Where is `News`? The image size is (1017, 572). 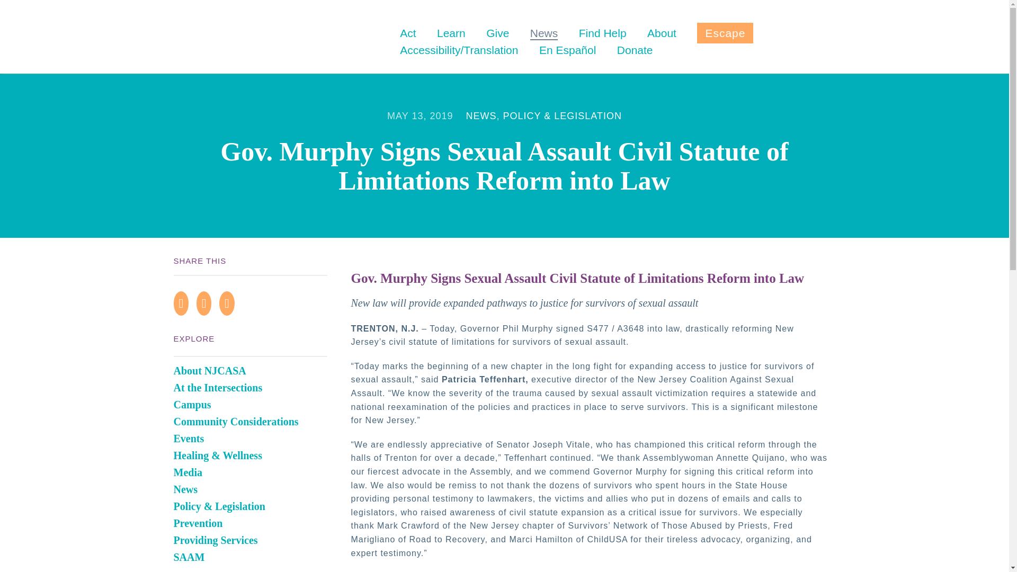
News is located at coordinates (544, 33).